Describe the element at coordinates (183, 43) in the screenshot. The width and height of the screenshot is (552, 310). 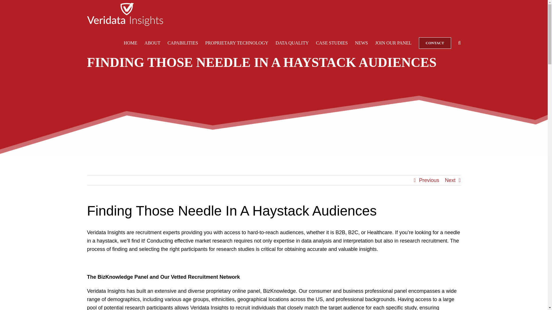
I see `CAPABILITIES` at that location.